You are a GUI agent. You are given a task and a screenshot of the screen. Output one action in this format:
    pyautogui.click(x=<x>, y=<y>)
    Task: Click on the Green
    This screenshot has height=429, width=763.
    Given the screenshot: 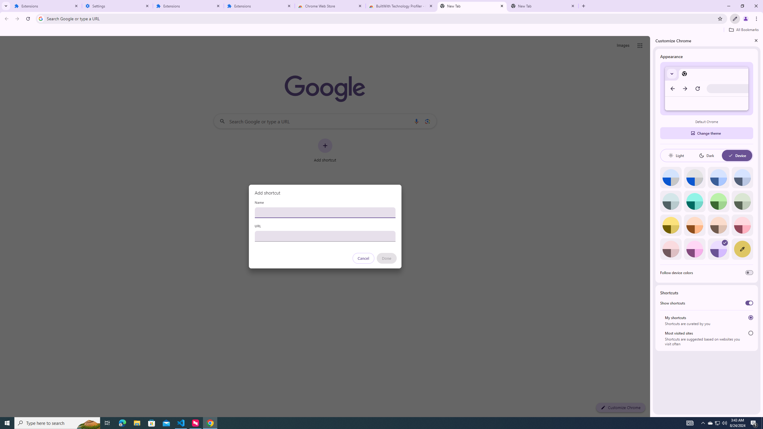 What is the action you would take?
    pyautogui.click(x=719, y=201)
    